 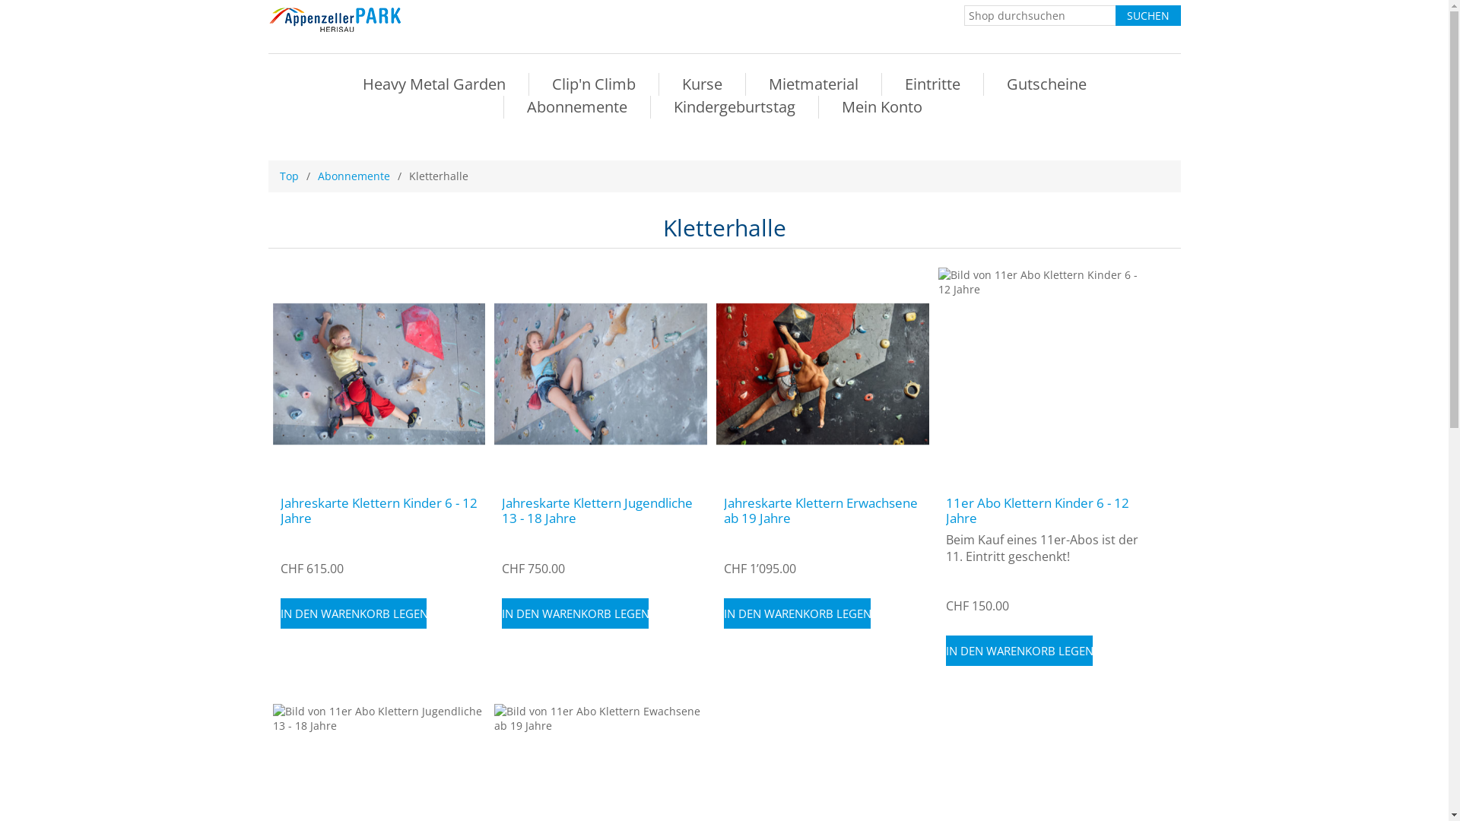 What do you see at coordinates (316, 540) in the screenshot?
I see `0 Bewertung(en)` at bounding box center [316, 540].